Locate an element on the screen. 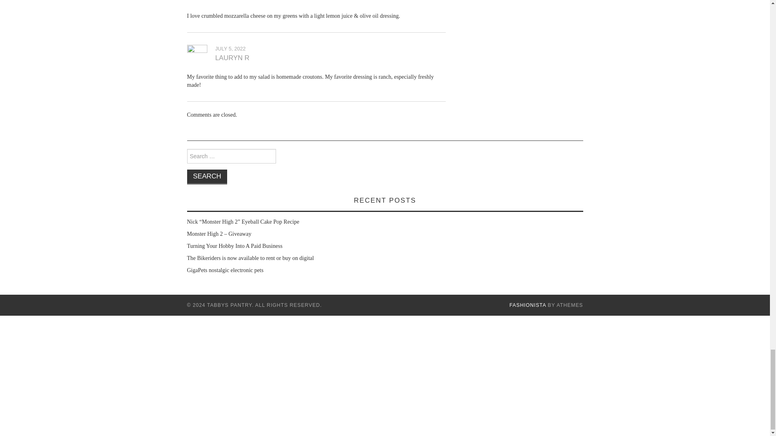  Search for: is located at coordinates (231, 156).